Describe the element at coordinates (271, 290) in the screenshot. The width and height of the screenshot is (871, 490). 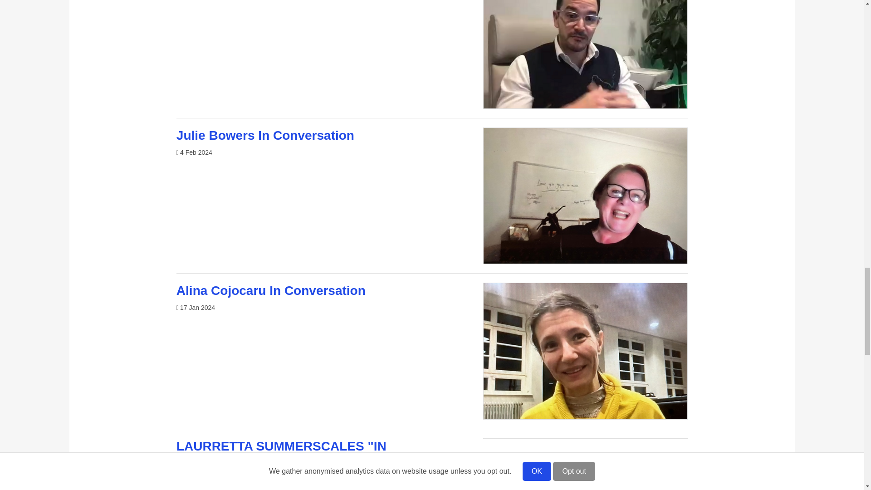
I see `Alina Cojocaru In Conversation` at that location.